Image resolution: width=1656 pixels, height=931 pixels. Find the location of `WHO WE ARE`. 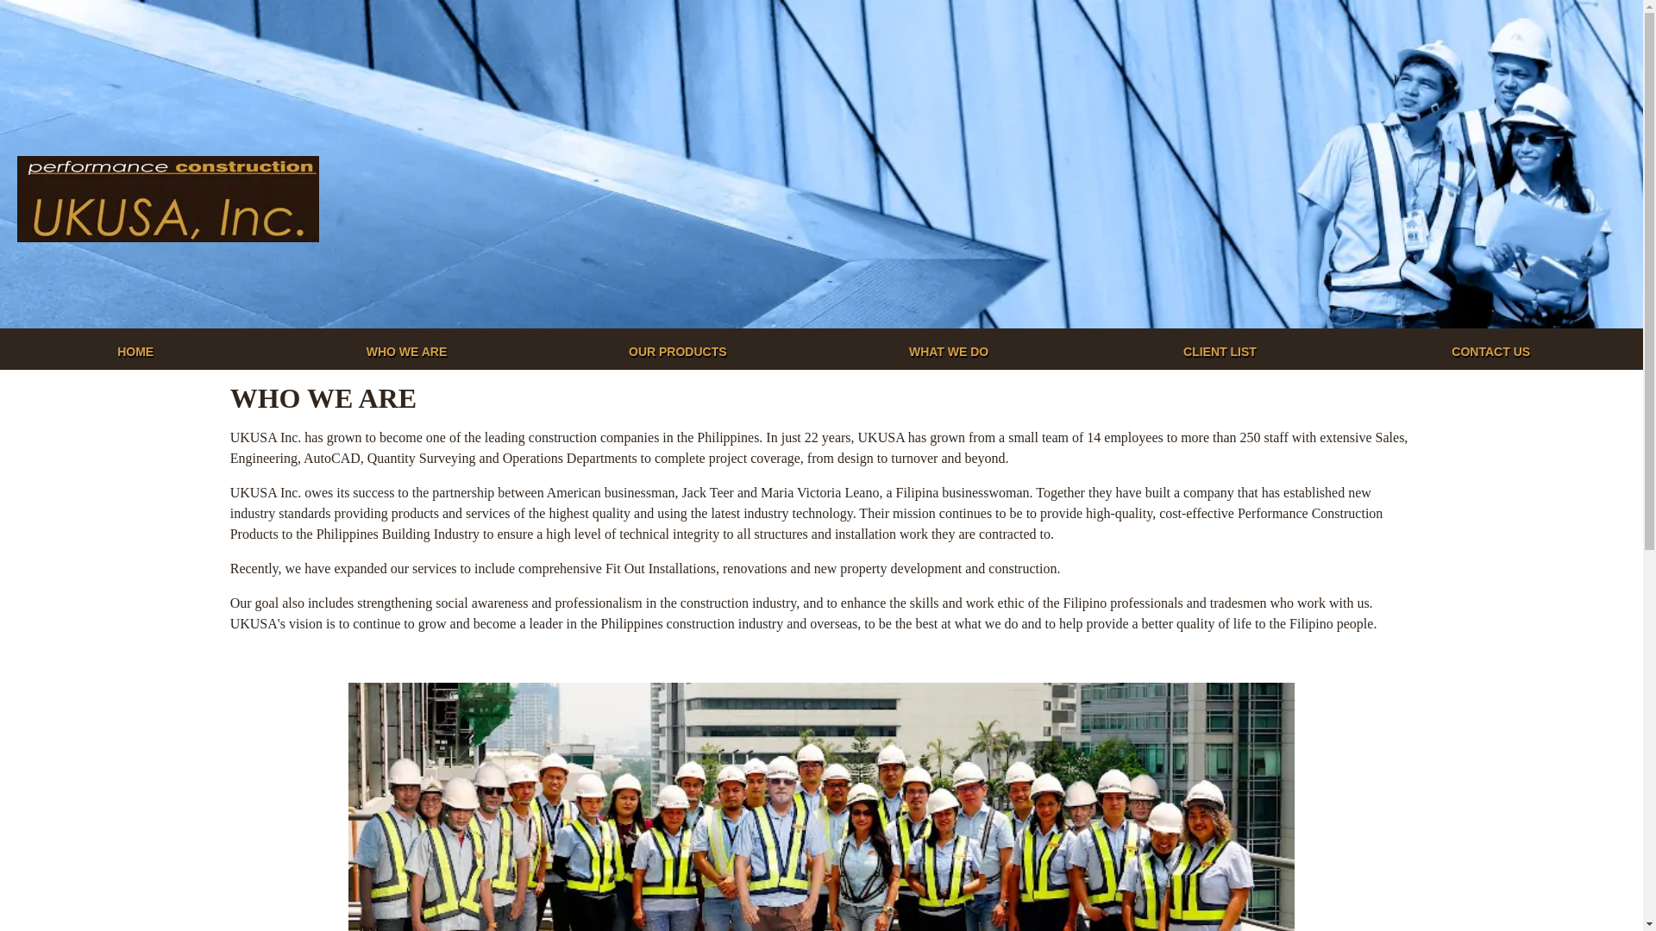

WHO WE ARE is located at coordinates (405, 351).